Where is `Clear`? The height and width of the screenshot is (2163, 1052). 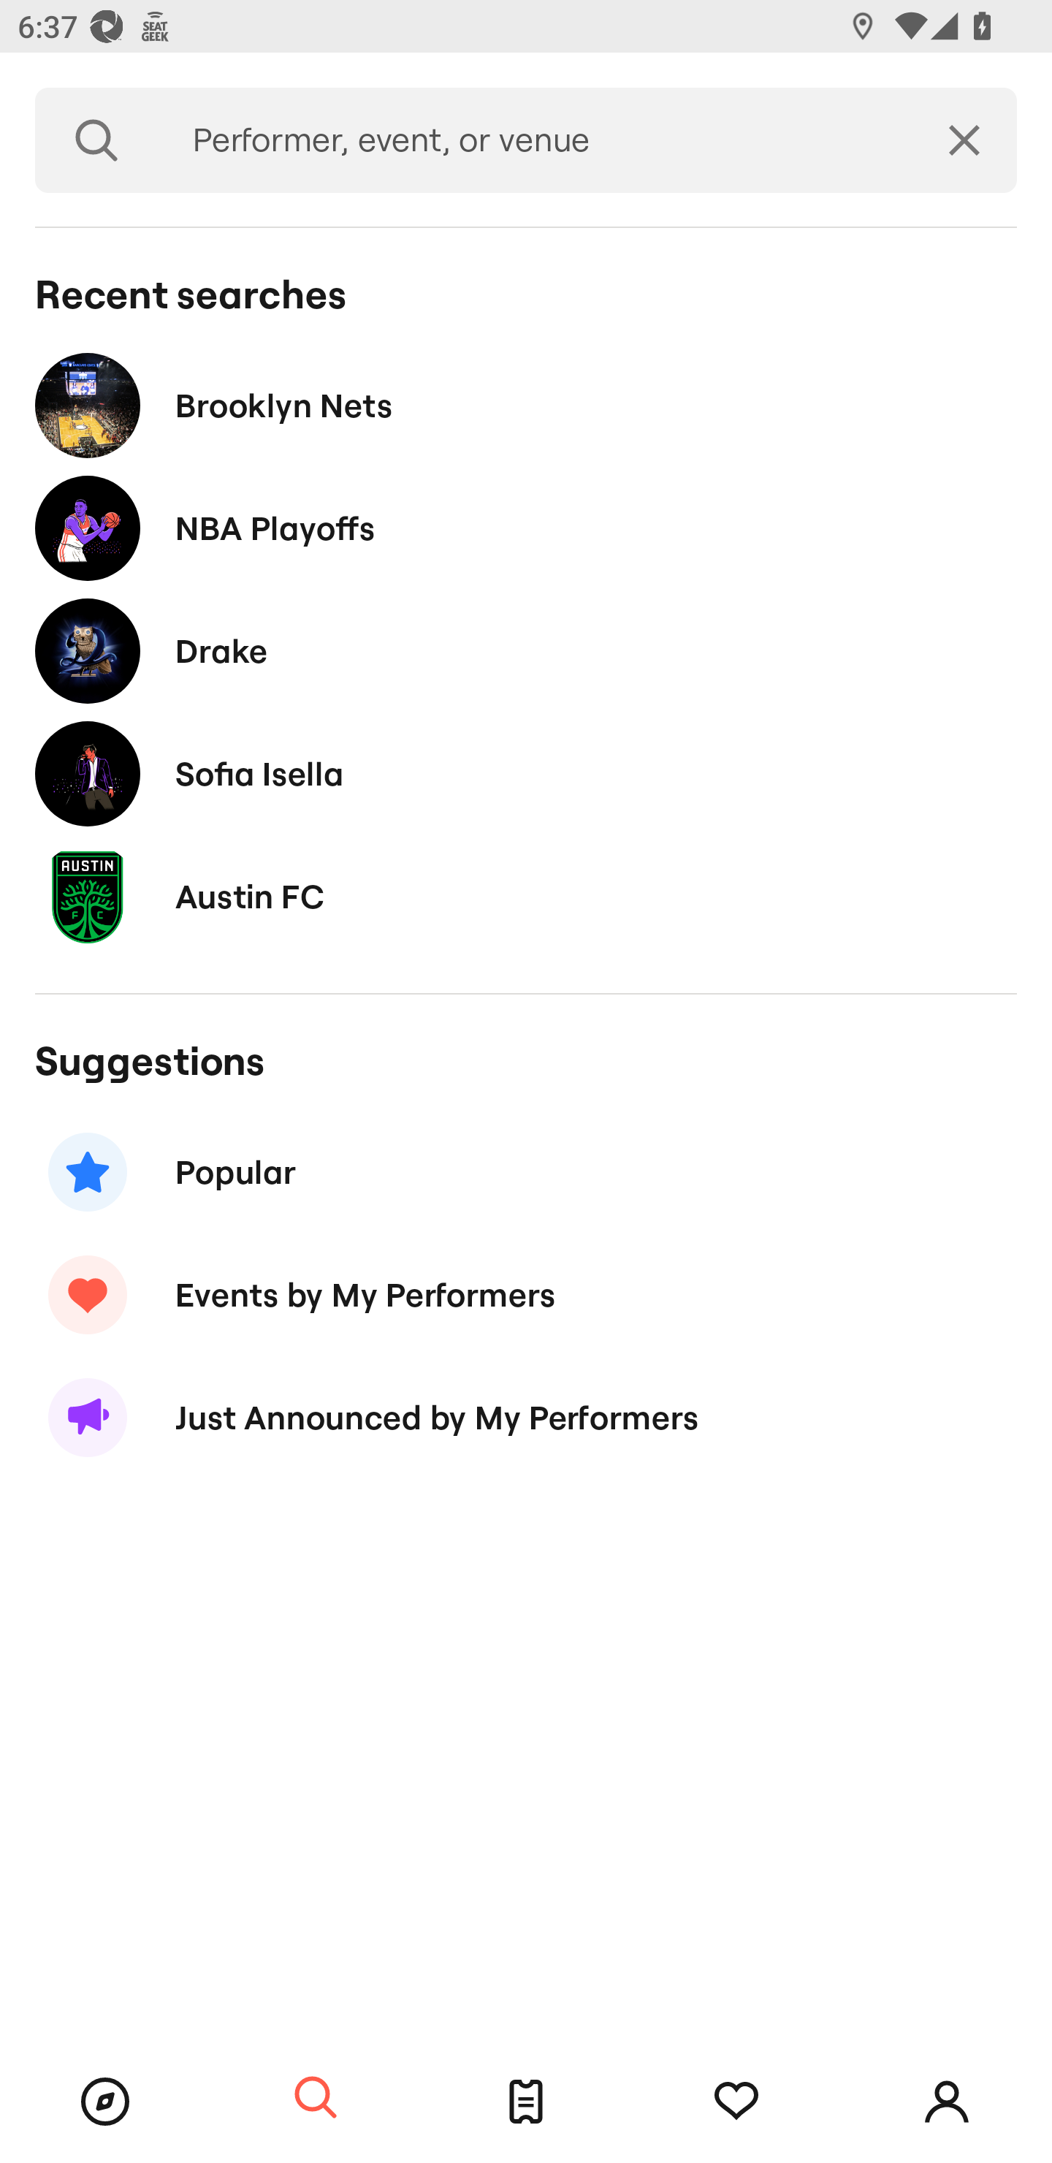 Clear is located at coordinates (964, 140).